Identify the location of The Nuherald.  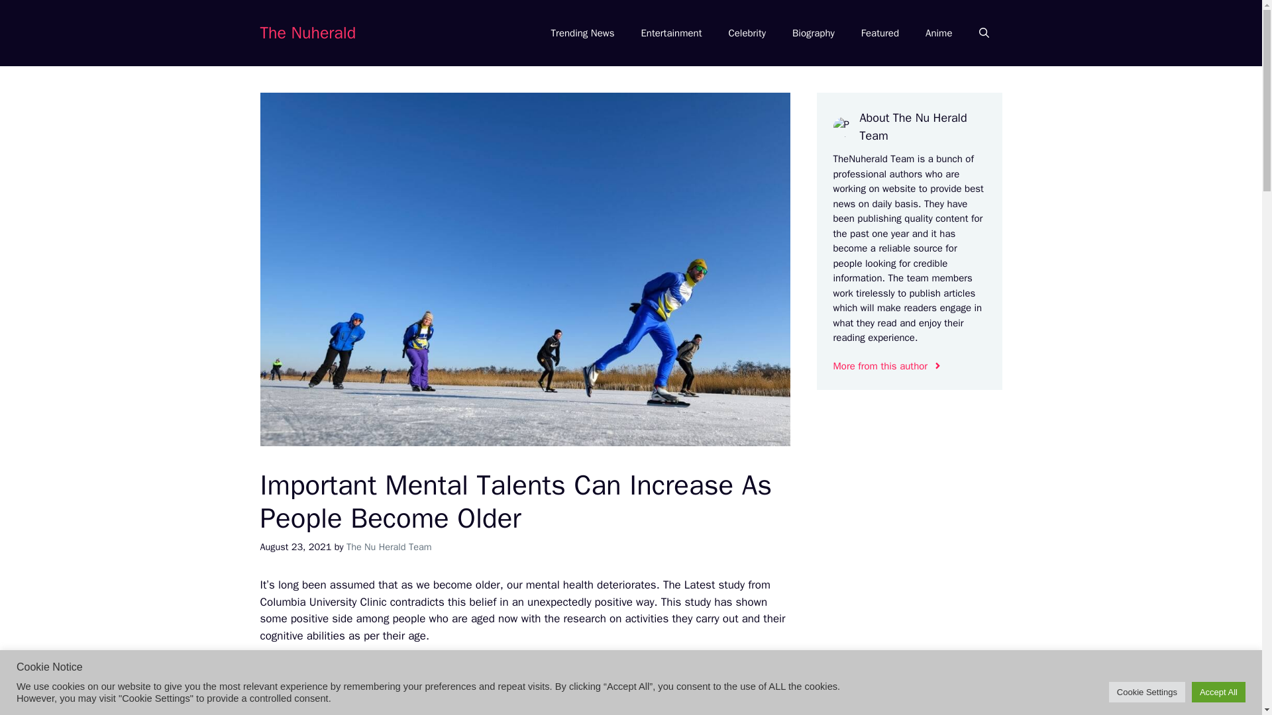
(307, 32).